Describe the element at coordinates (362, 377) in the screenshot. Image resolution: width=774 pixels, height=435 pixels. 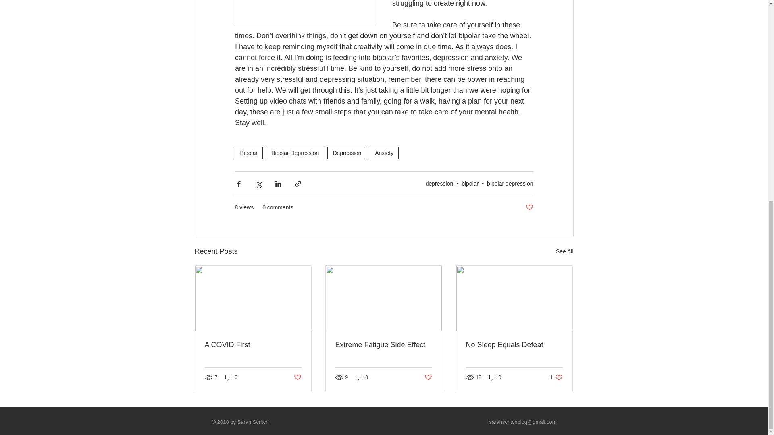
I see `0` at that location.